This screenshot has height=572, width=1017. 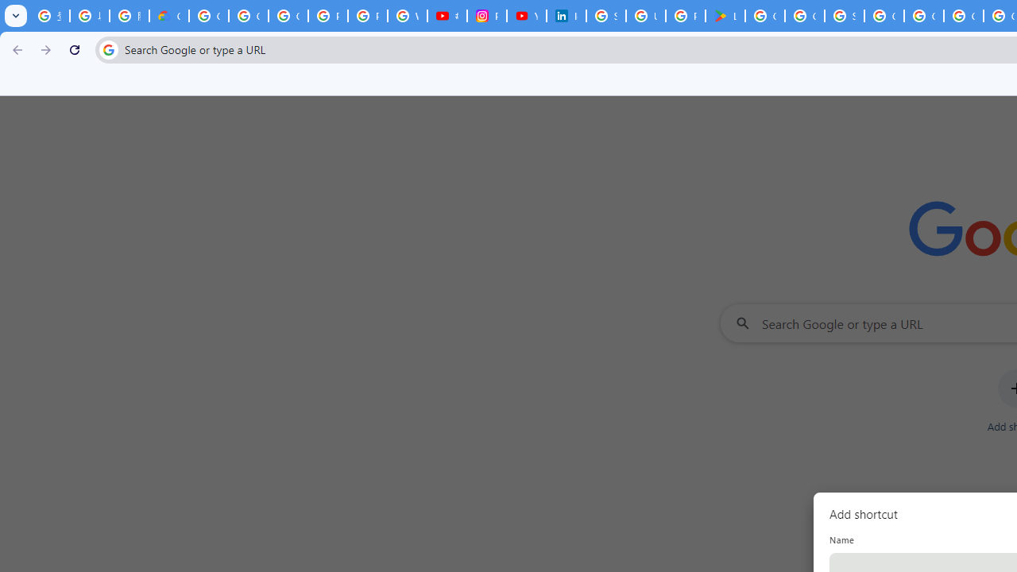 I want to click on Privacy Help Center - Policies Help, so click(x=367, y=16).